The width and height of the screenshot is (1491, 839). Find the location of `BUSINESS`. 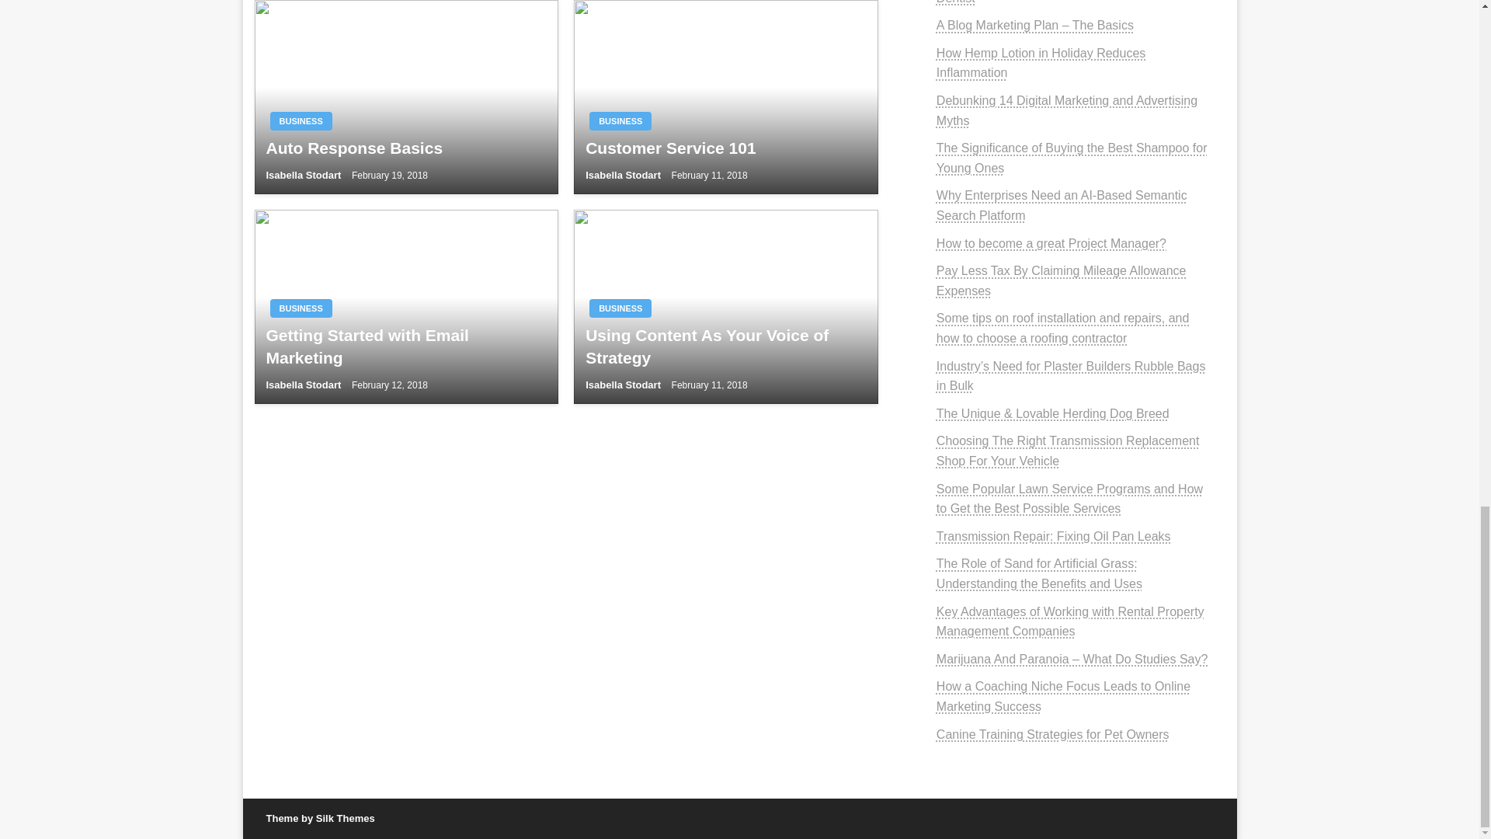

BUSINESS is located at coordinates (620, 121).